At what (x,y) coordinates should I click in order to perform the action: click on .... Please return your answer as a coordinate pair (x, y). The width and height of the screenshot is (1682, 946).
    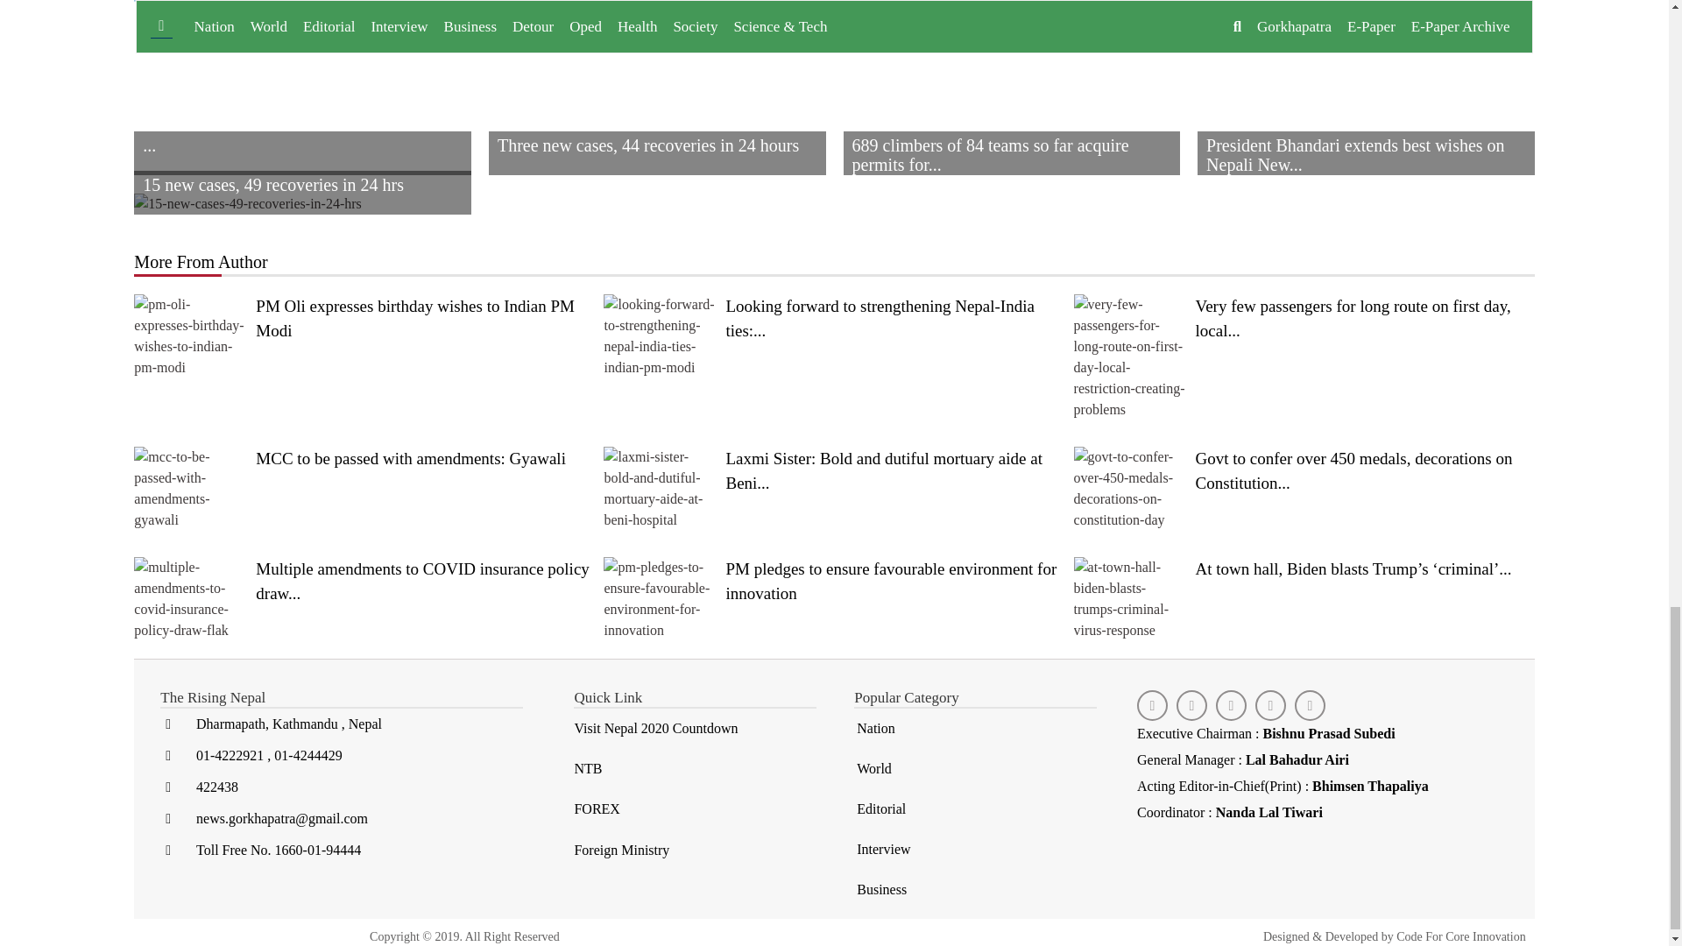
    Looking at the image, I should click on (302, 125).